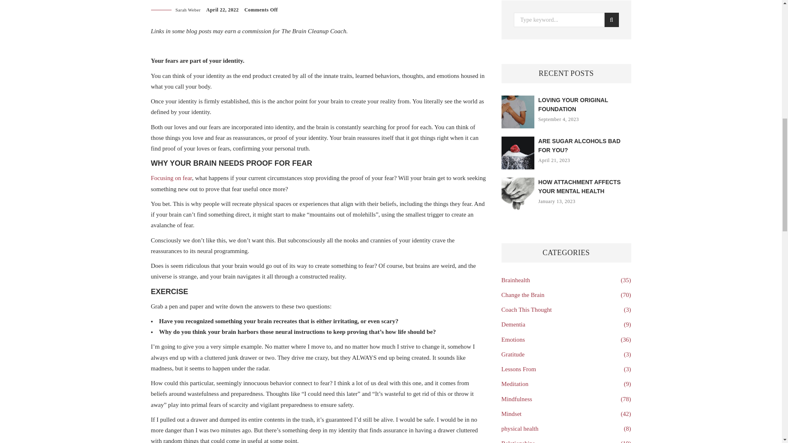 Image resolution: width=788 pixels, height=443 pixels. I want to click on Sarah Weber, so click(188, 10).